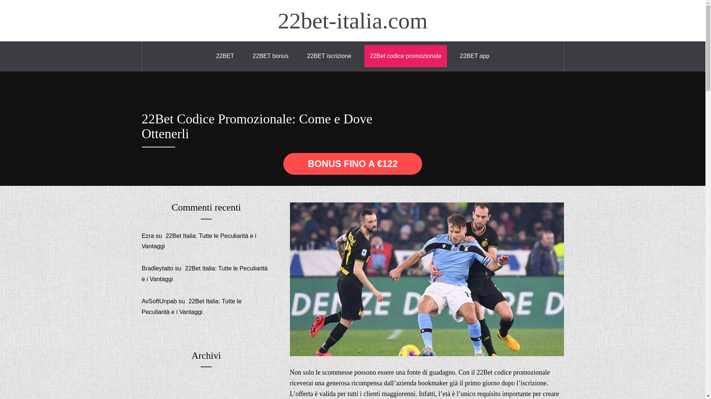 The width and height of the screenshot is (711, 399). I want to click on 22BET bonus, so click(270, 56).